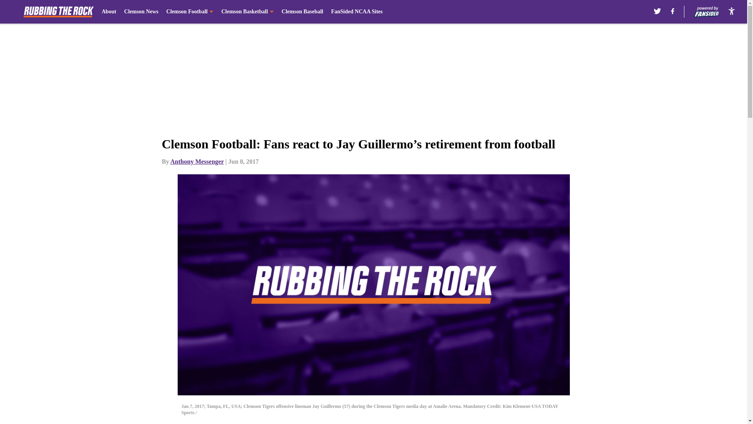 The width and height of the screenshot is (753, 424). Describe the element at coordinates (357, 12) in the screenshot. I see `FanSided NCAA Sites` at that location.